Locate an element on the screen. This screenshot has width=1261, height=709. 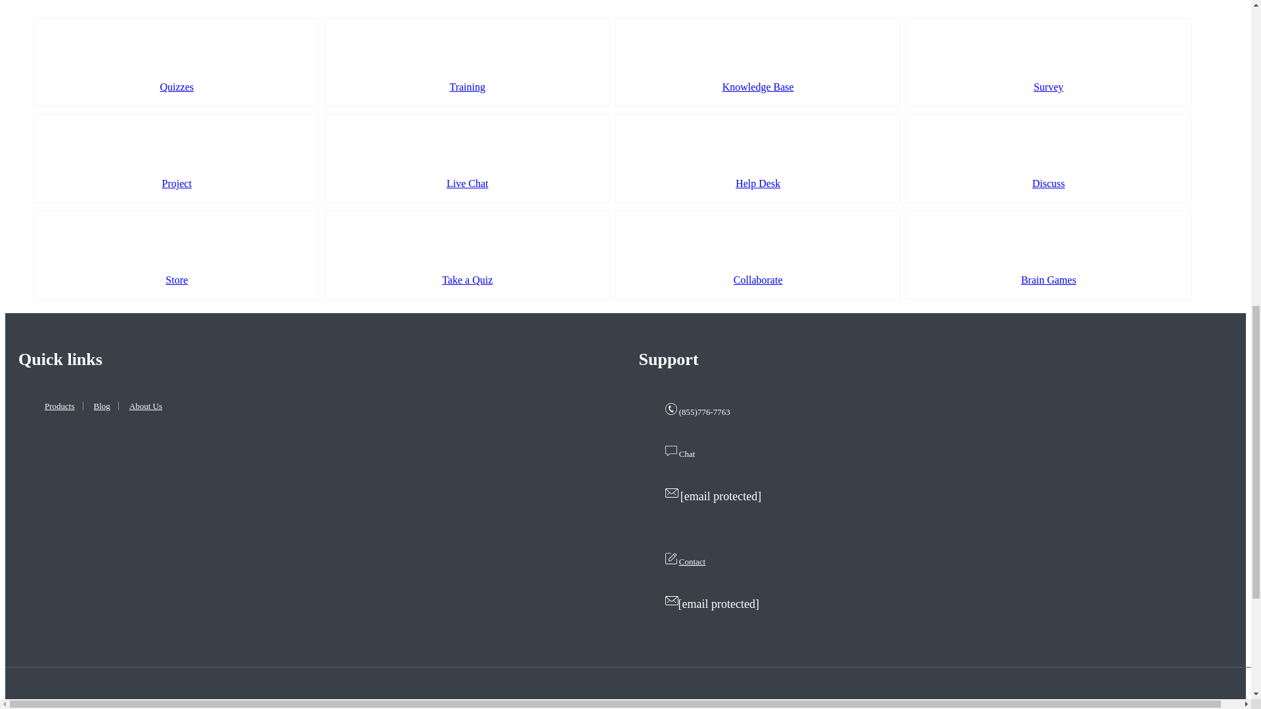
contact is located at coordinates (670, 558).